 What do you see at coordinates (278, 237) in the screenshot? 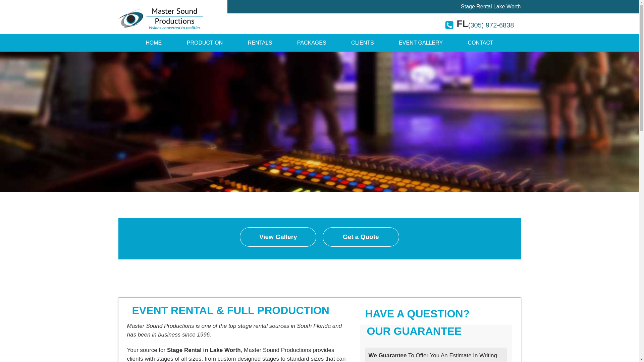
I see `View Gallery` at bounding box center [278, 237].